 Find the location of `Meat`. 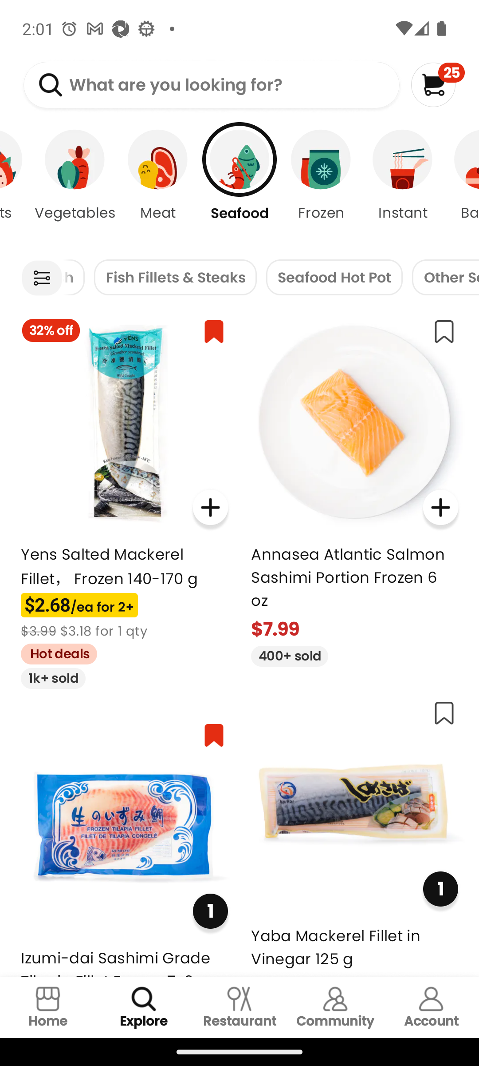

Meat is located at coordinates (158, 187).